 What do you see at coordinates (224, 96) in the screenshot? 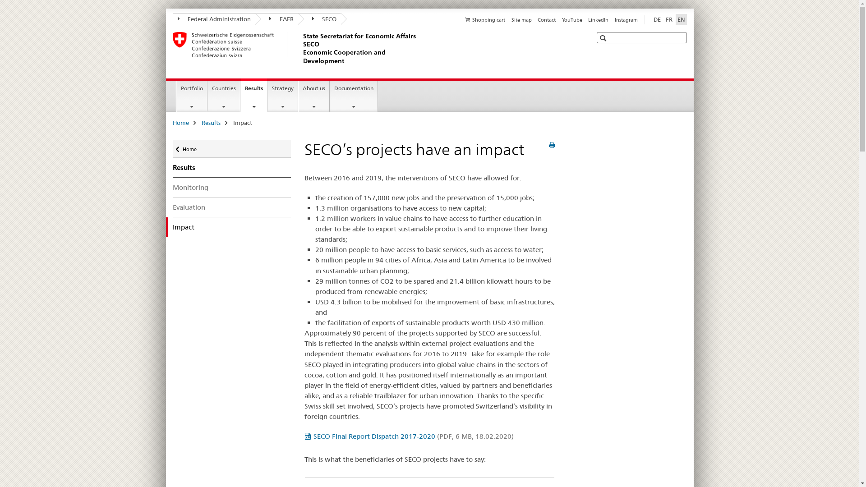
I see `Countries` at bounding box center [224, 96].